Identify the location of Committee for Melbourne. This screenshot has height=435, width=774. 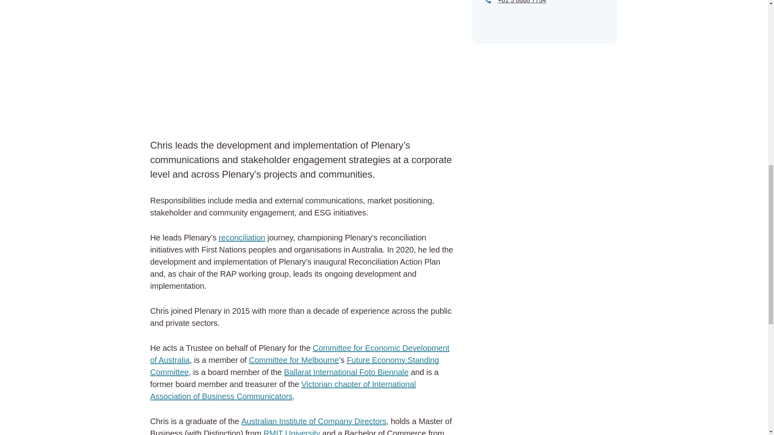
(294, 360).